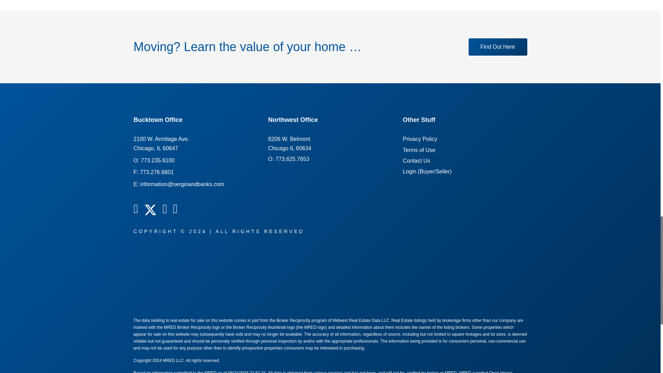 This screenshot has height=373, width=663. I want to click on 773.235.6100, so click(288, 159).